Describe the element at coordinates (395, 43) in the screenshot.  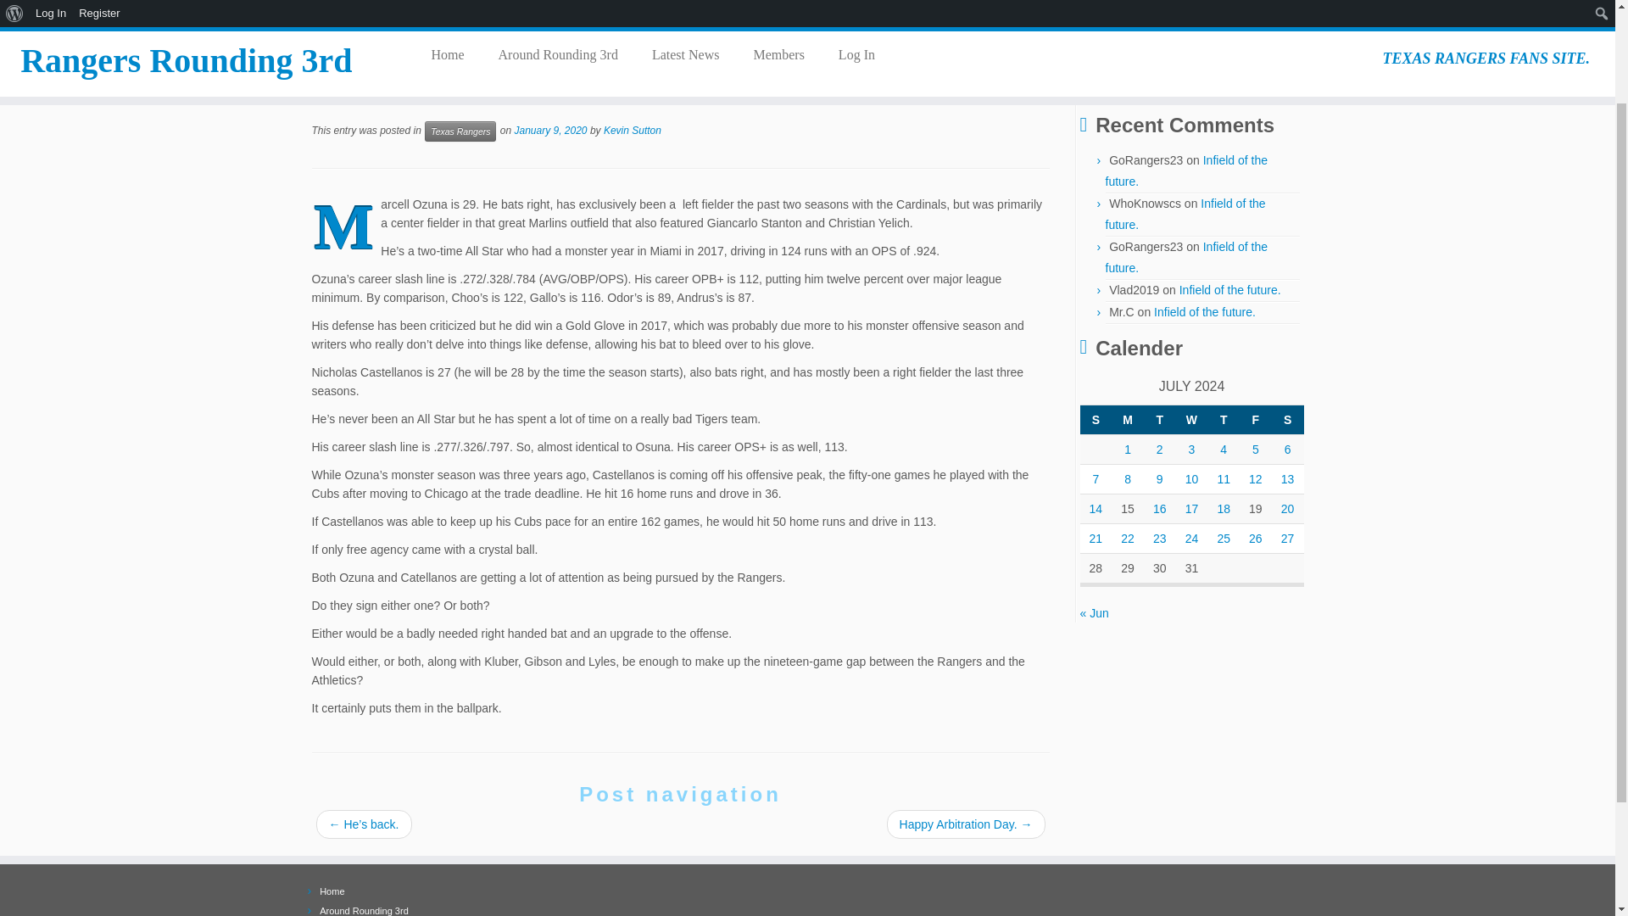
I see `Texas Rangers` at that location.